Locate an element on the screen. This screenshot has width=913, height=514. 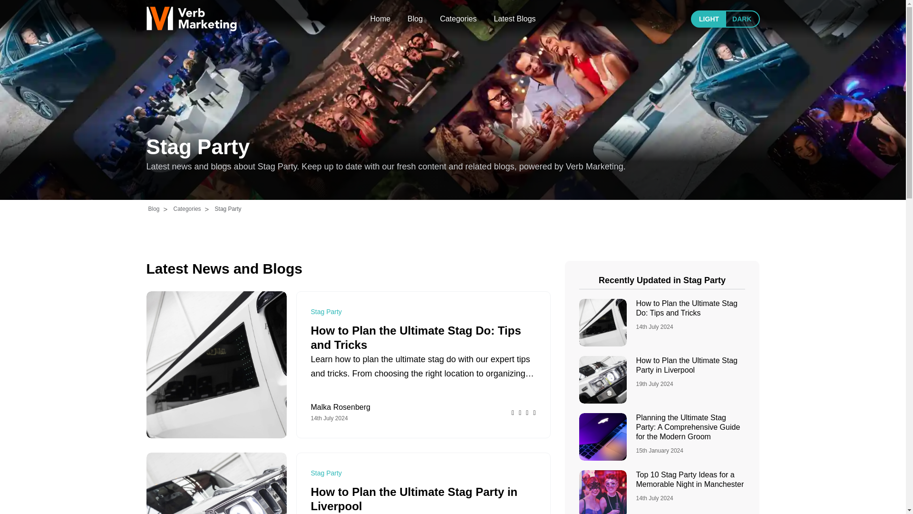
Verb Marketing is located at coordinates (191, 19).